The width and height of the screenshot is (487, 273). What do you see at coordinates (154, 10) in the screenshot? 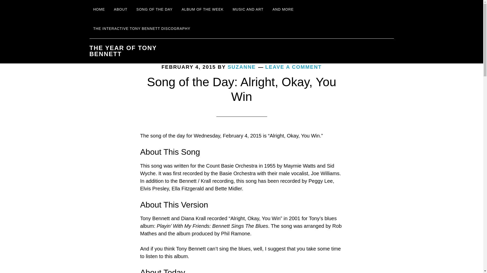
I see `SONG OF THE DAY` at bounding box center [154, 10].